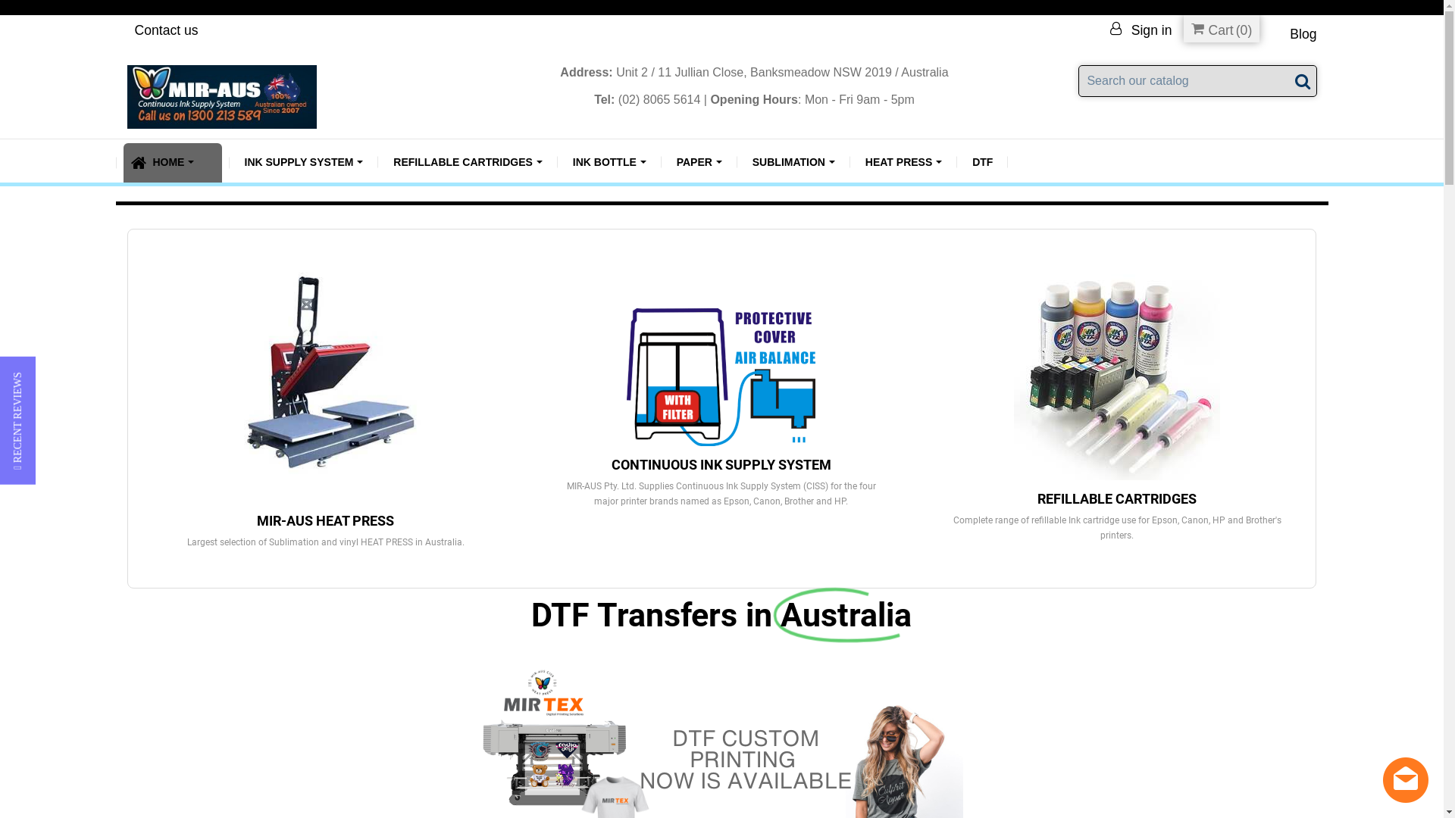 This screenshot has width=1455, height=818. I want to click on INK SUPPLY SYSTEM, so click(303, 162).